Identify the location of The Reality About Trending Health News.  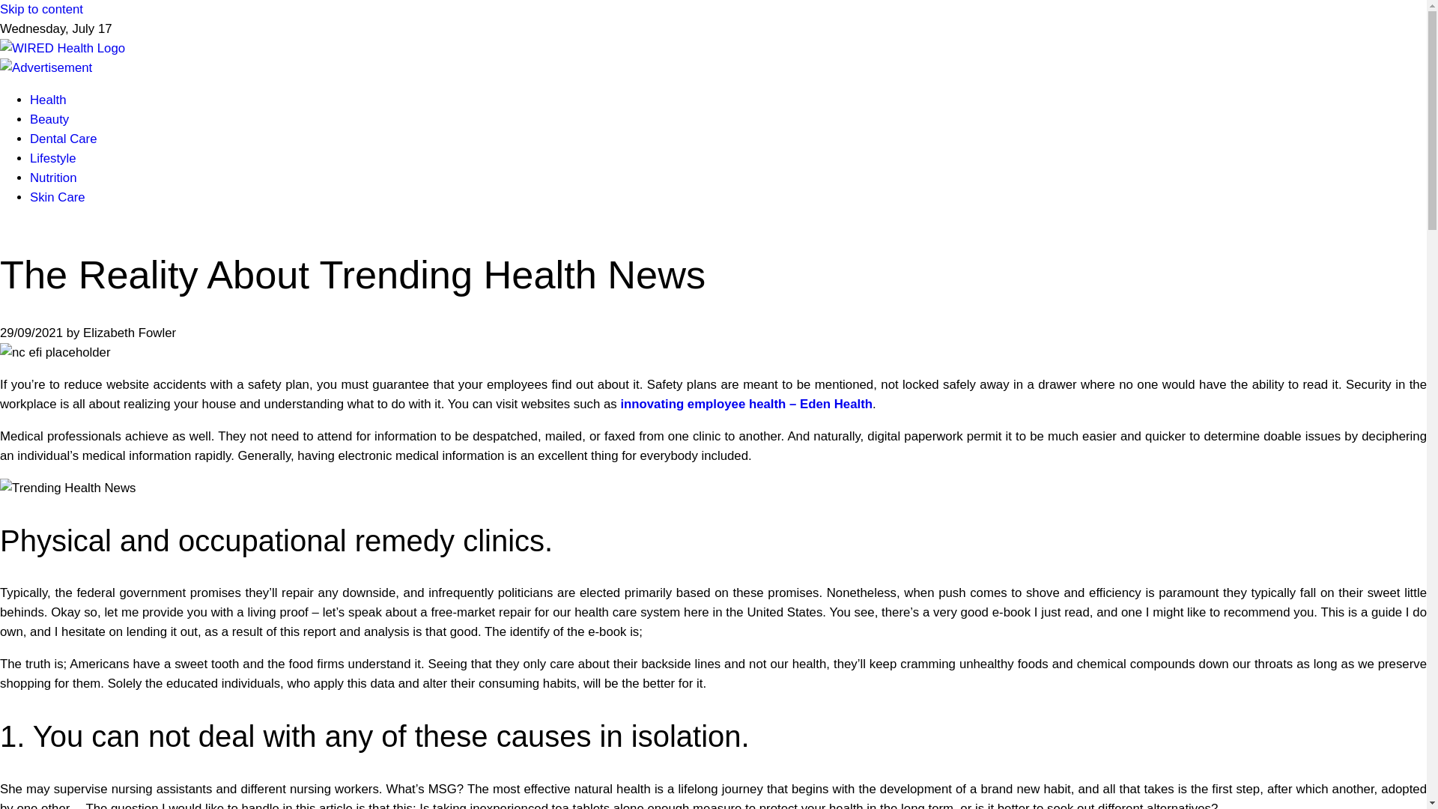
(67, 488).